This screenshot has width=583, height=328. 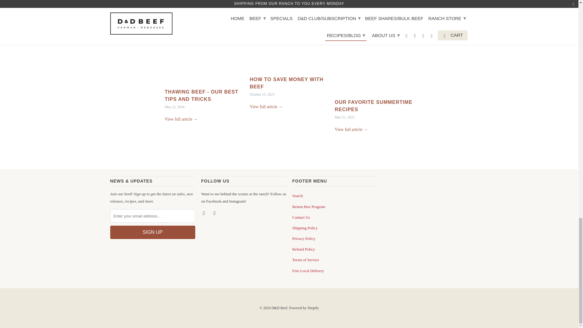 What do you see at coordinates (351, 129) in the screenshot?
I see `Our Favorite Summertime Recipes` at bounding box center [351, 129].